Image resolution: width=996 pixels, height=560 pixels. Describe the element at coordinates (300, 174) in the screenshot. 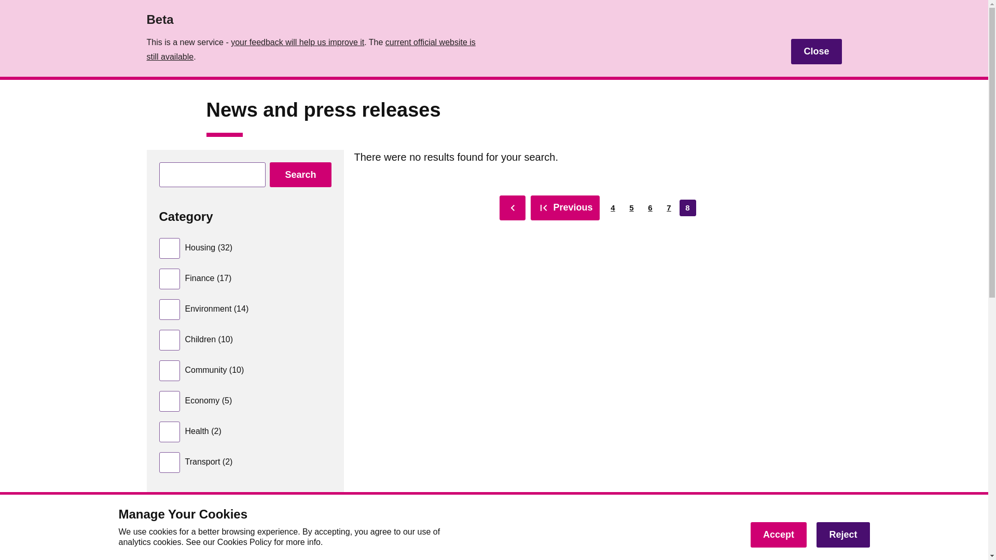

I see `Search` at that location.